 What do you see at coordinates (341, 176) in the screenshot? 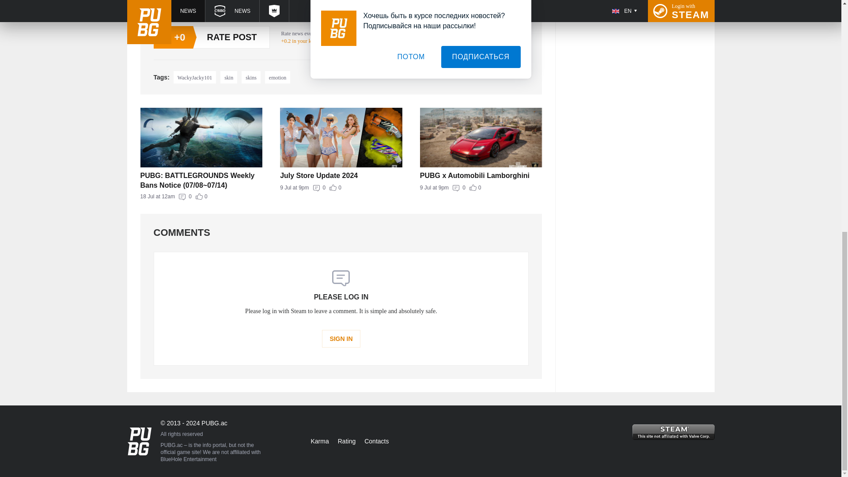
I see `PUBG x Automobili Lamborghini` at bounding box center [341, 176].